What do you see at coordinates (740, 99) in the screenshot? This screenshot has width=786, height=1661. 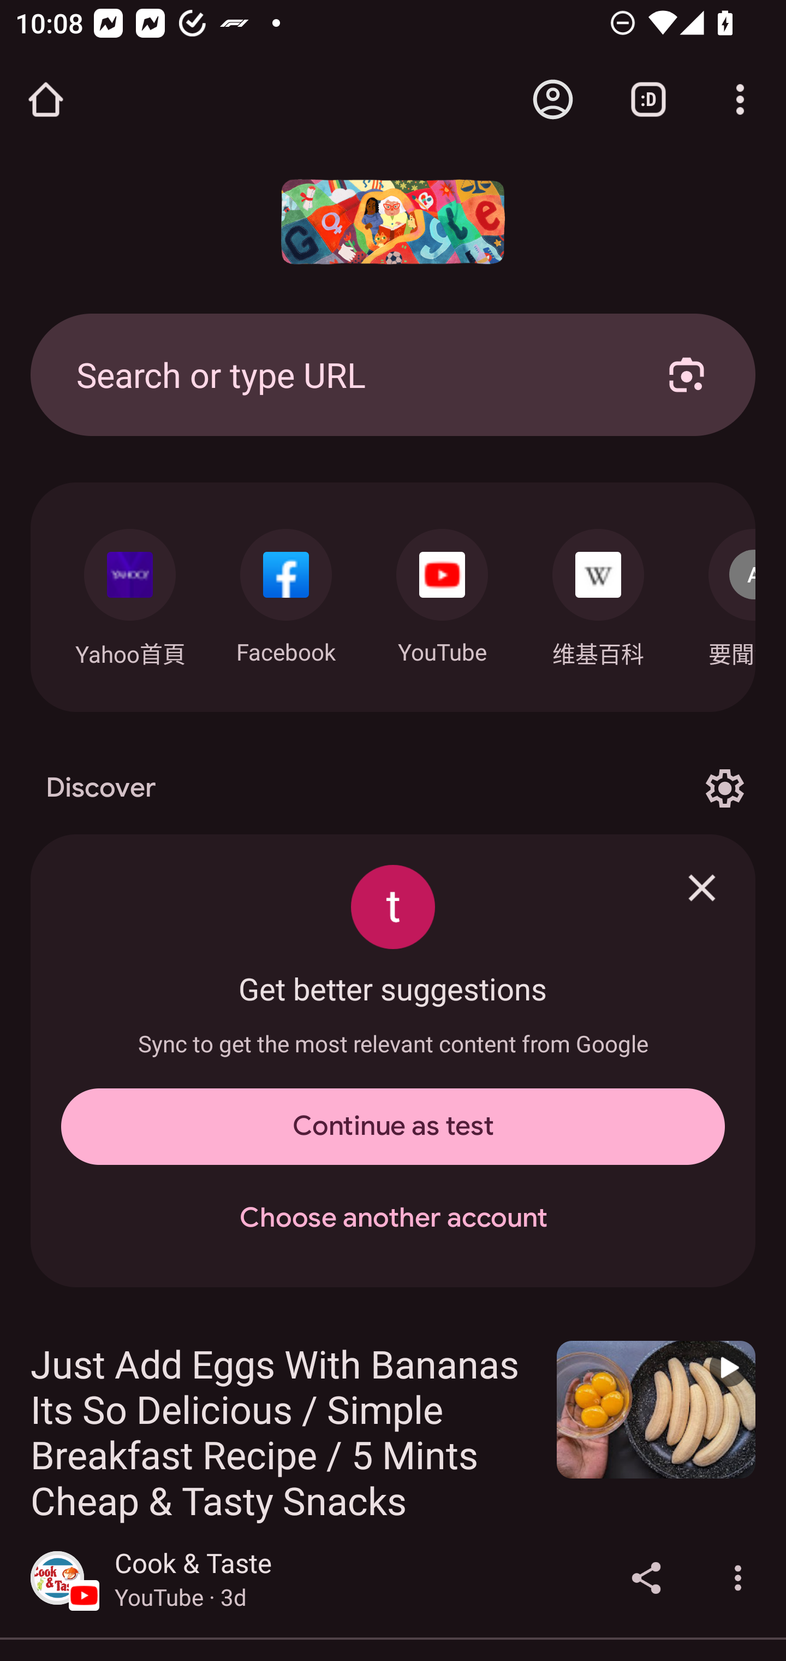 I see `Customize and control Google Chrome` at bounding box center [740, 99].